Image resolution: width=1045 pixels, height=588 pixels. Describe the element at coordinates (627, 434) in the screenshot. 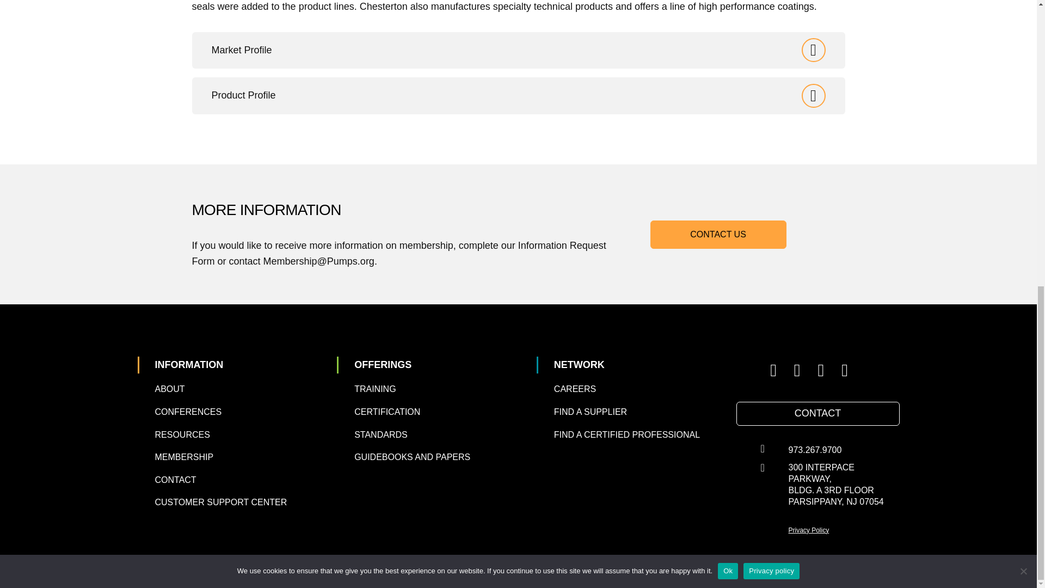

I see `FIND A CERTIFIED PROFESSIONAL` at that location.